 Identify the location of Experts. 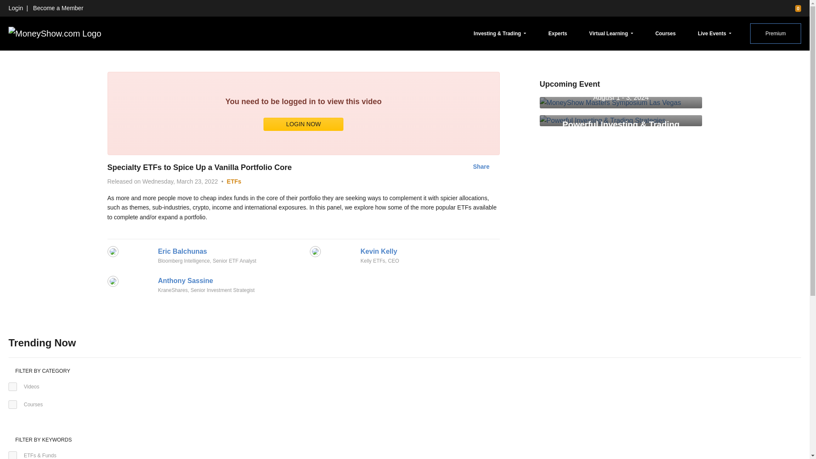
(558, 33).